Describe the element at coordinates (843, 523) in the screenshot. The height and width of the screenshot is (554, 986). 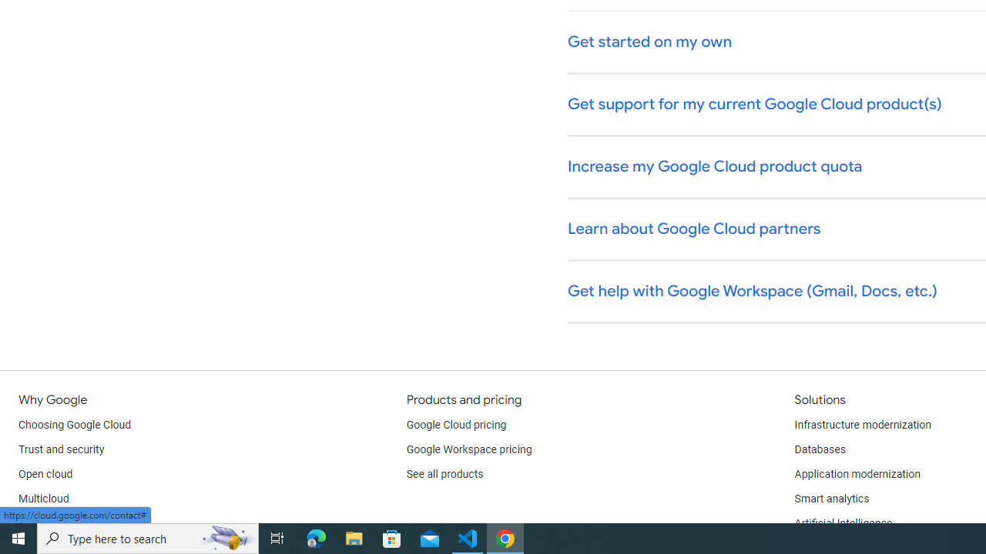
I see `Artificial Intelligence` at that location.